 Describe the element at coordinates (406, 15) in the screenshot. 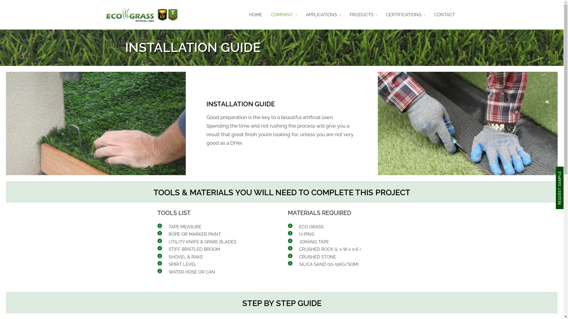

I see `CERTIFICATIONS` at that location.